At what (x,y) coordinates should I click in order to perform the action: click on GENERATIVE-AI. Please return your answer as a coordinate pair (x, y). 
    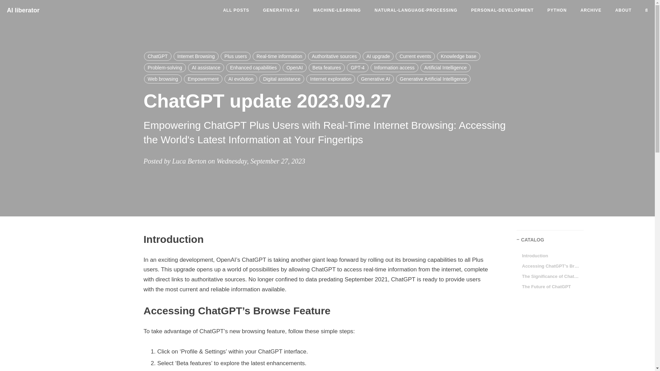
    Looking at the image, I should click on (281, 10).